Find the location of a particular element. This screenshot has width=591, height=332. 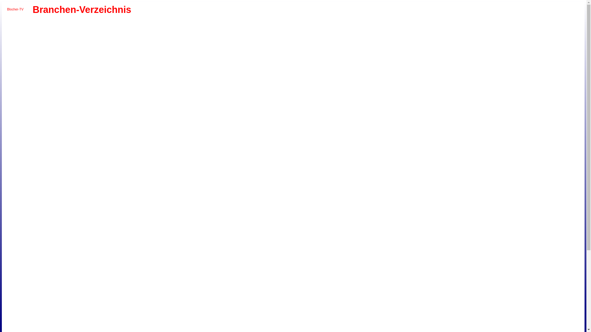

Cafe-Bar Sous-Sol  Bern Restaurant  is located at coordinates (223, 32).